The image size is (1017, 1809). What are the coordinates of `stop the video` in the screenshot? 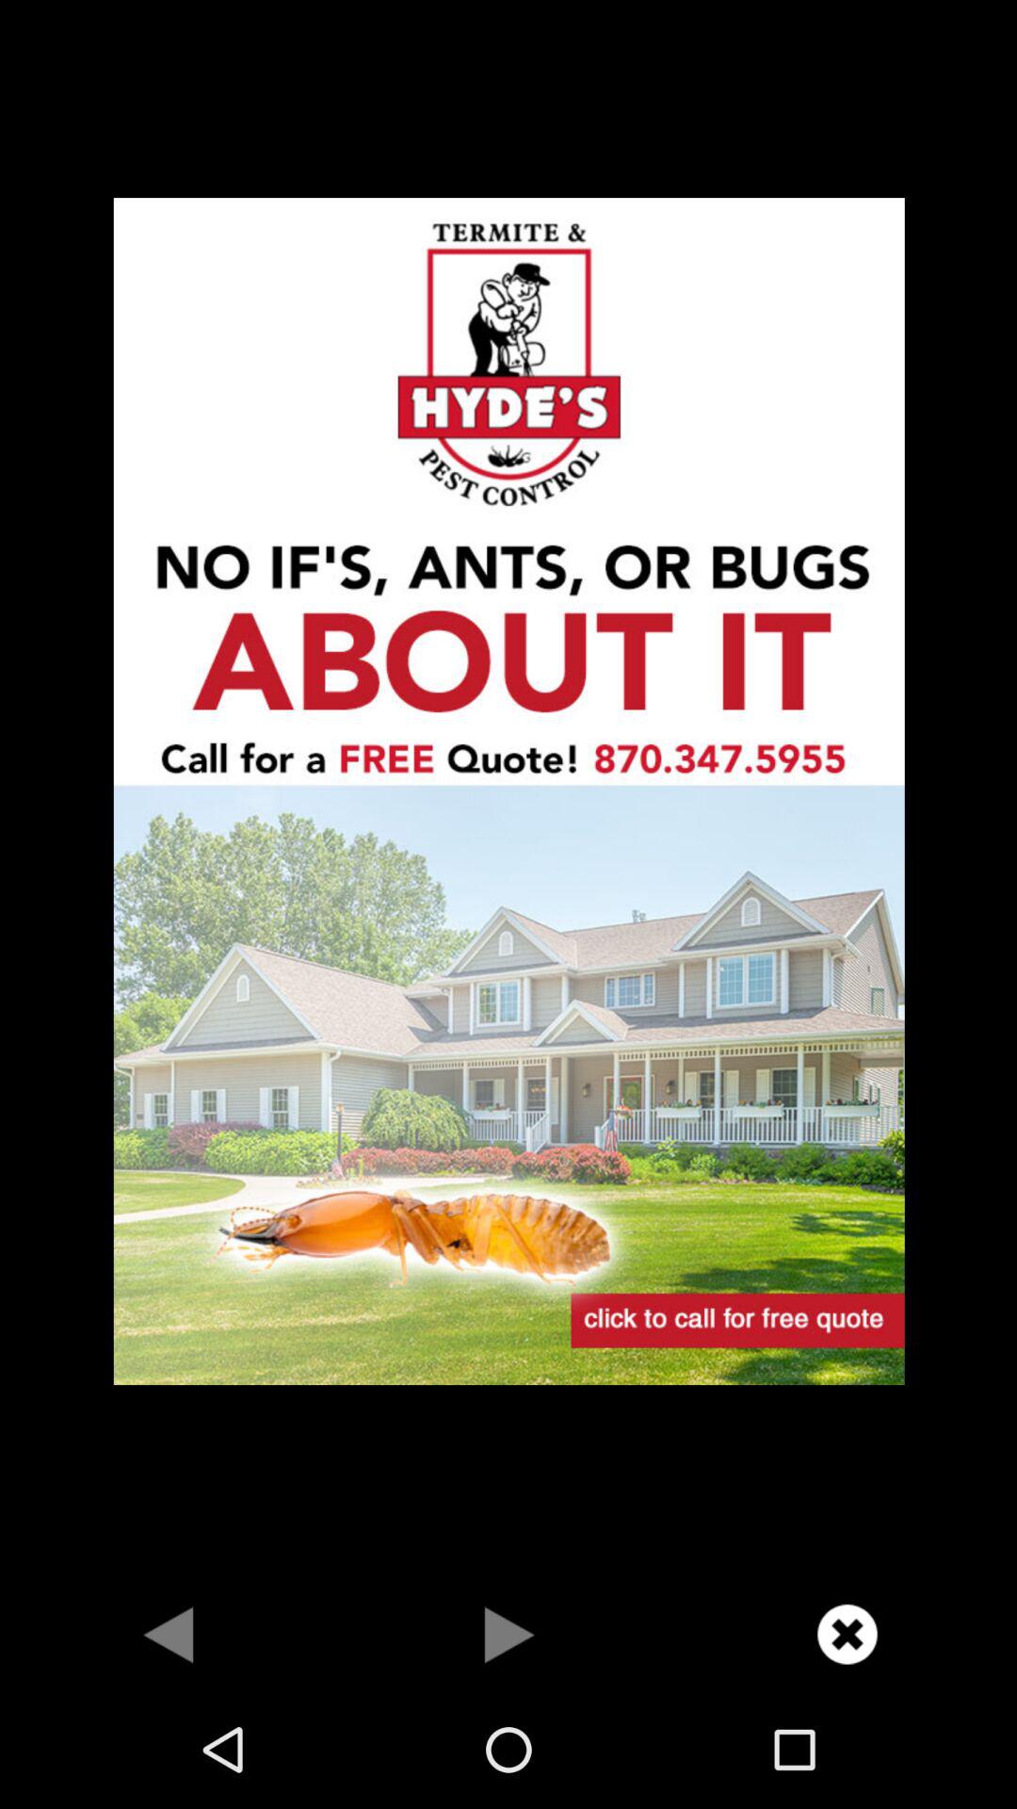 It's located at (847, 1634).